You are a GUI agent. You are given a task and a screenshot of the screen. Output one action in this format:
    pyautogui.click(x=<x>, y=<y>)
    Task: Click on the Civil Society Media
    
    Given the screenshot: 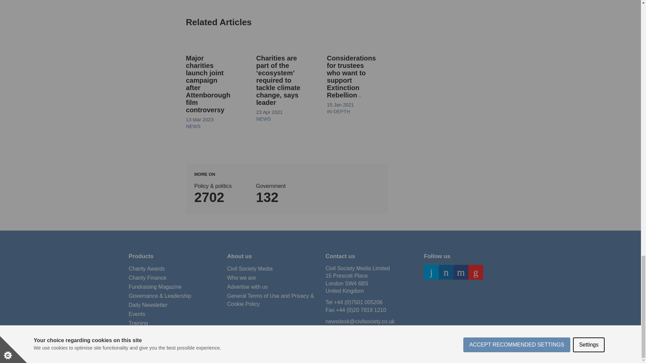 What is the action you would take?
    pyautogui.click(x=250, y=269)
    